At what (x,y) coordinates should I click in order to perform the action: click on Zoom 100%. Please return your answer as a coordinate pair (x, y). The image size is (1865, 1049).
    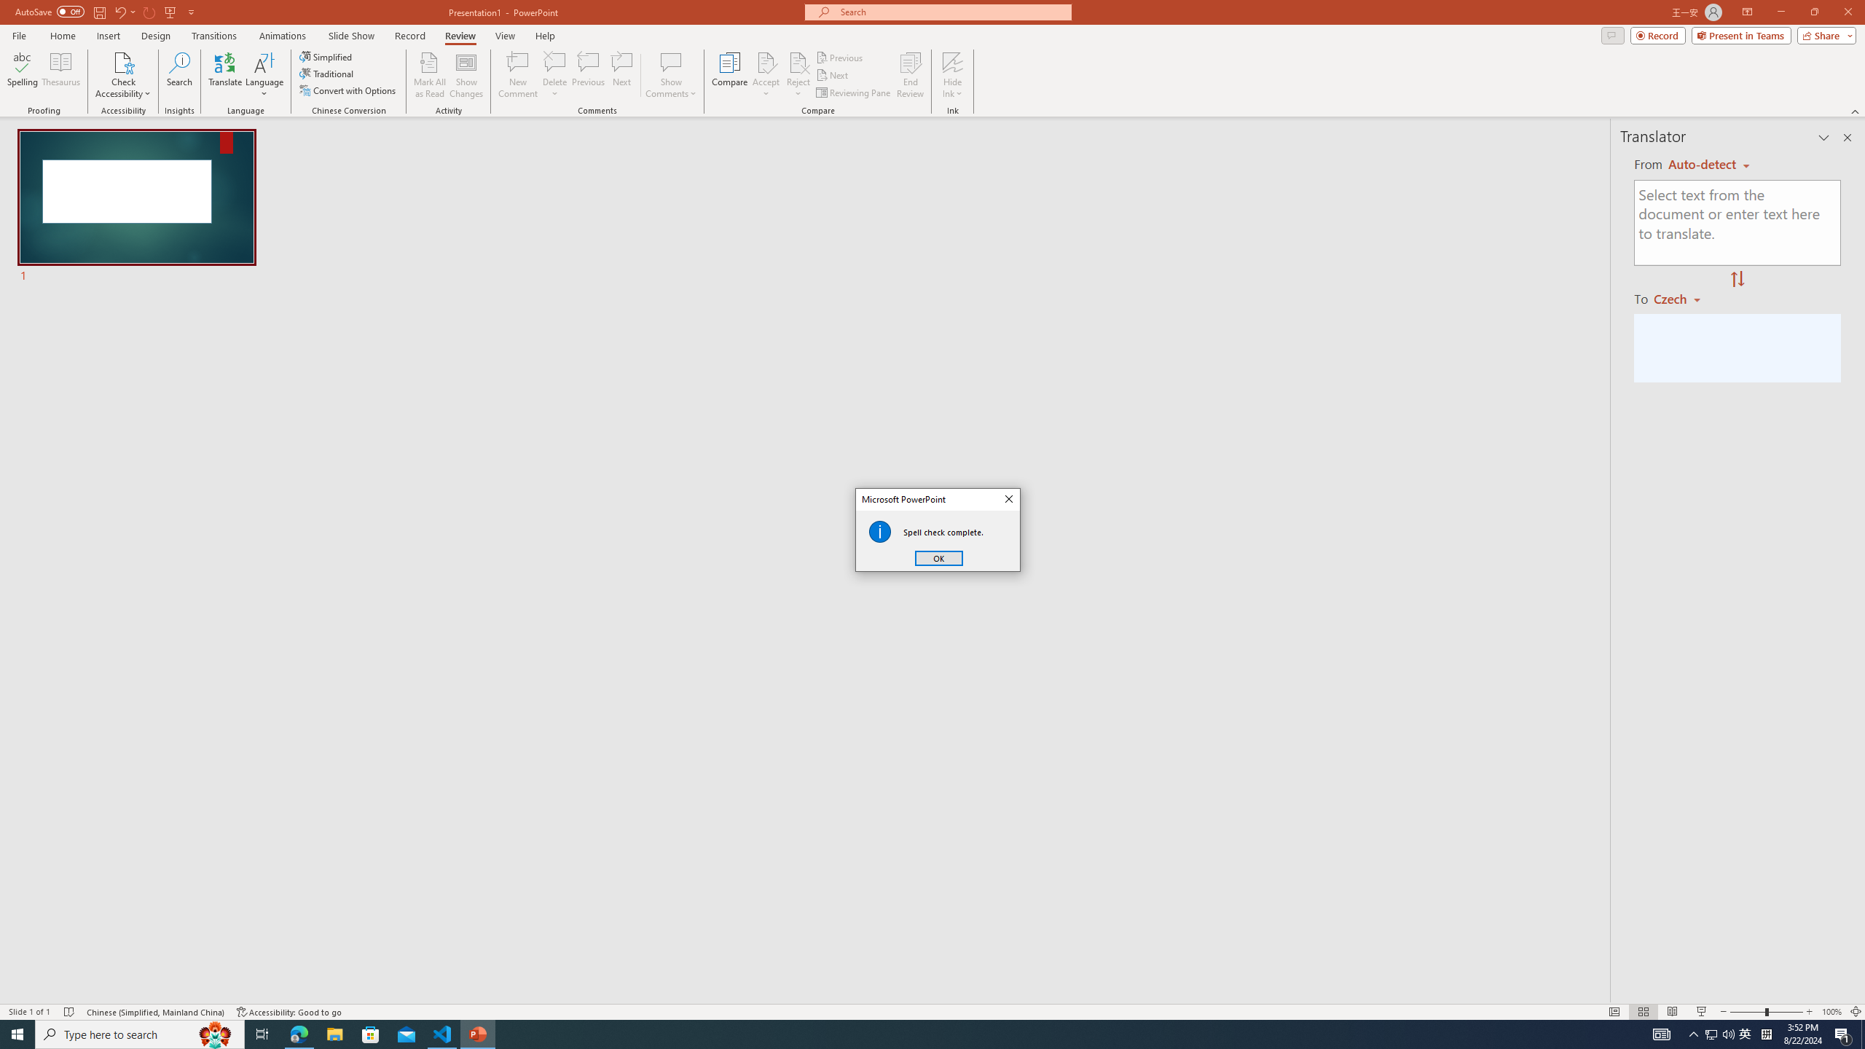
    Looking at the image, I should click on (1831, 1012).